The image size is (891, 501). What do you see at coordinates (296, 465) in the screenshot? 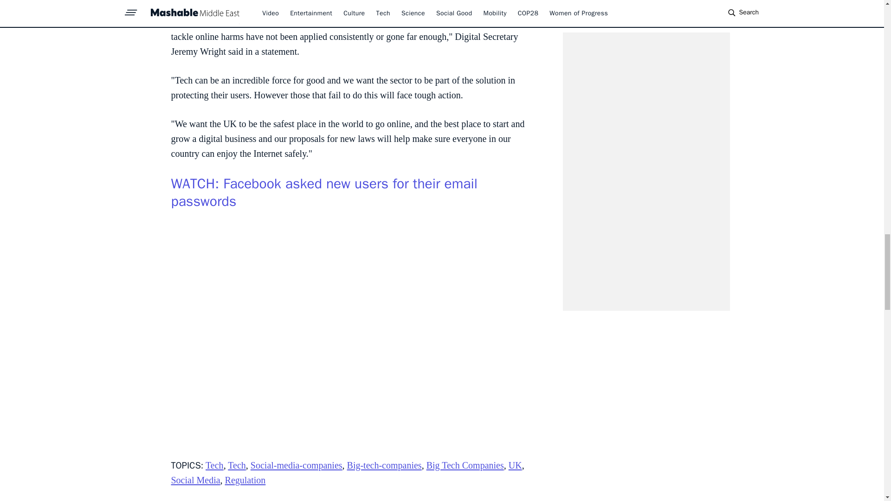
I see `Social-media-companies` at bounding box center [296, 465].